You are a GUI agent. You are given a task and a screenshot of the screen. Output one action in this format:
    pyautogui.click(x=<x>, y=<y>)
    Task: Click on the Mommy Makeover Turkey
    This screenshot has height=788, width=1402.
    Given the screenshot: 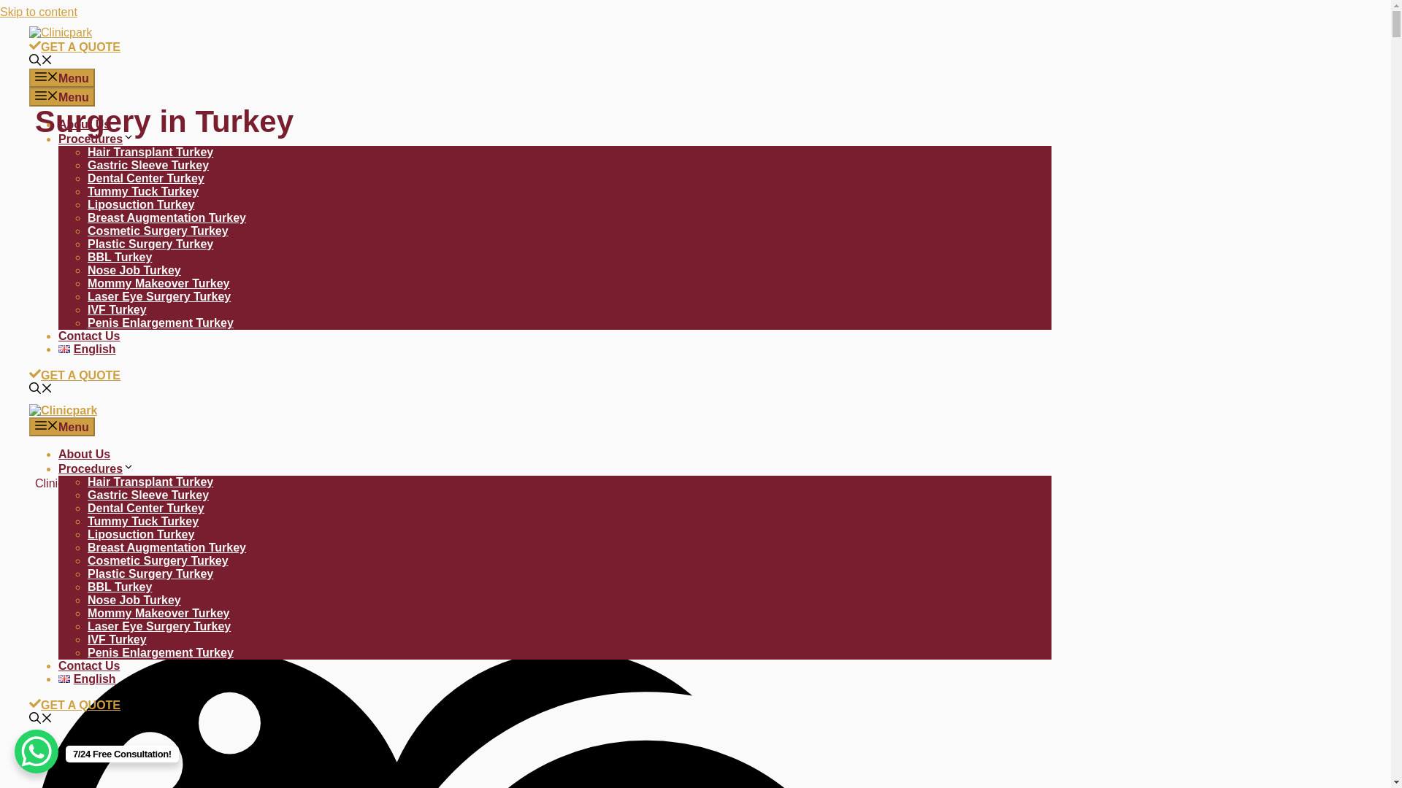 What is the action you would take?
    pyautogui.click(x=158, y=283)
    